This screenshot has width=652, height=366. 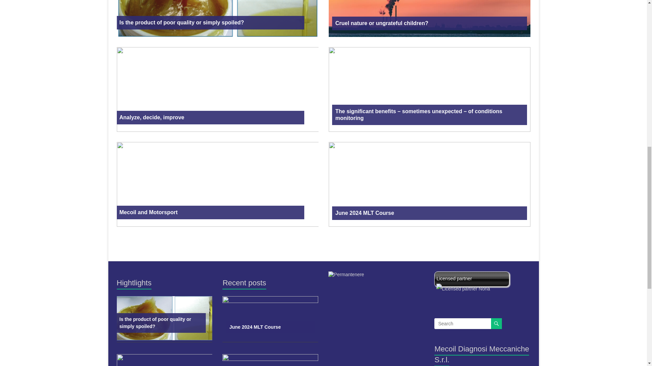 What do you see at coordinates (211, 23) in the screenshot?
I see `Is the product of poor quality or simply spoiled?` at bounding box center [211, 23].